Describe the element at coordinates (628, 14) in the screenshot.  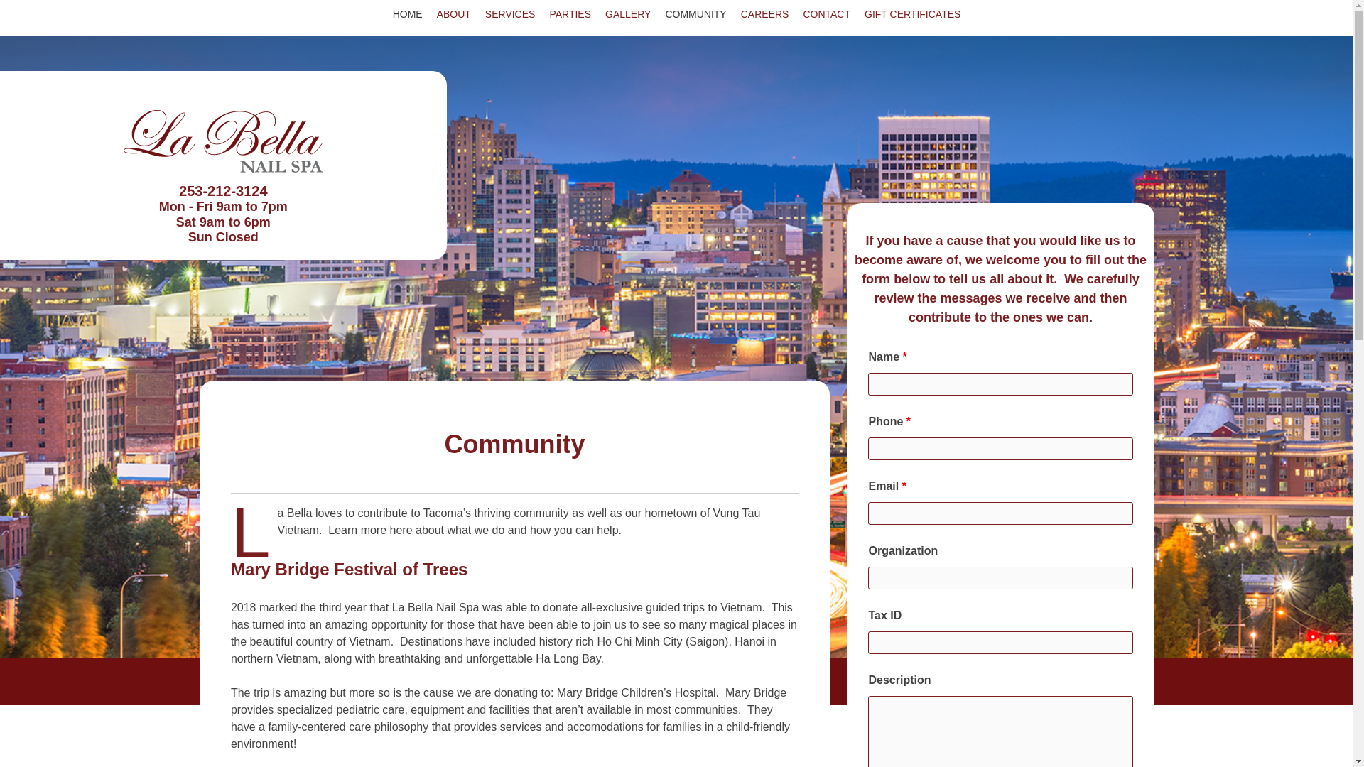
I see `GALLERY` at that location.